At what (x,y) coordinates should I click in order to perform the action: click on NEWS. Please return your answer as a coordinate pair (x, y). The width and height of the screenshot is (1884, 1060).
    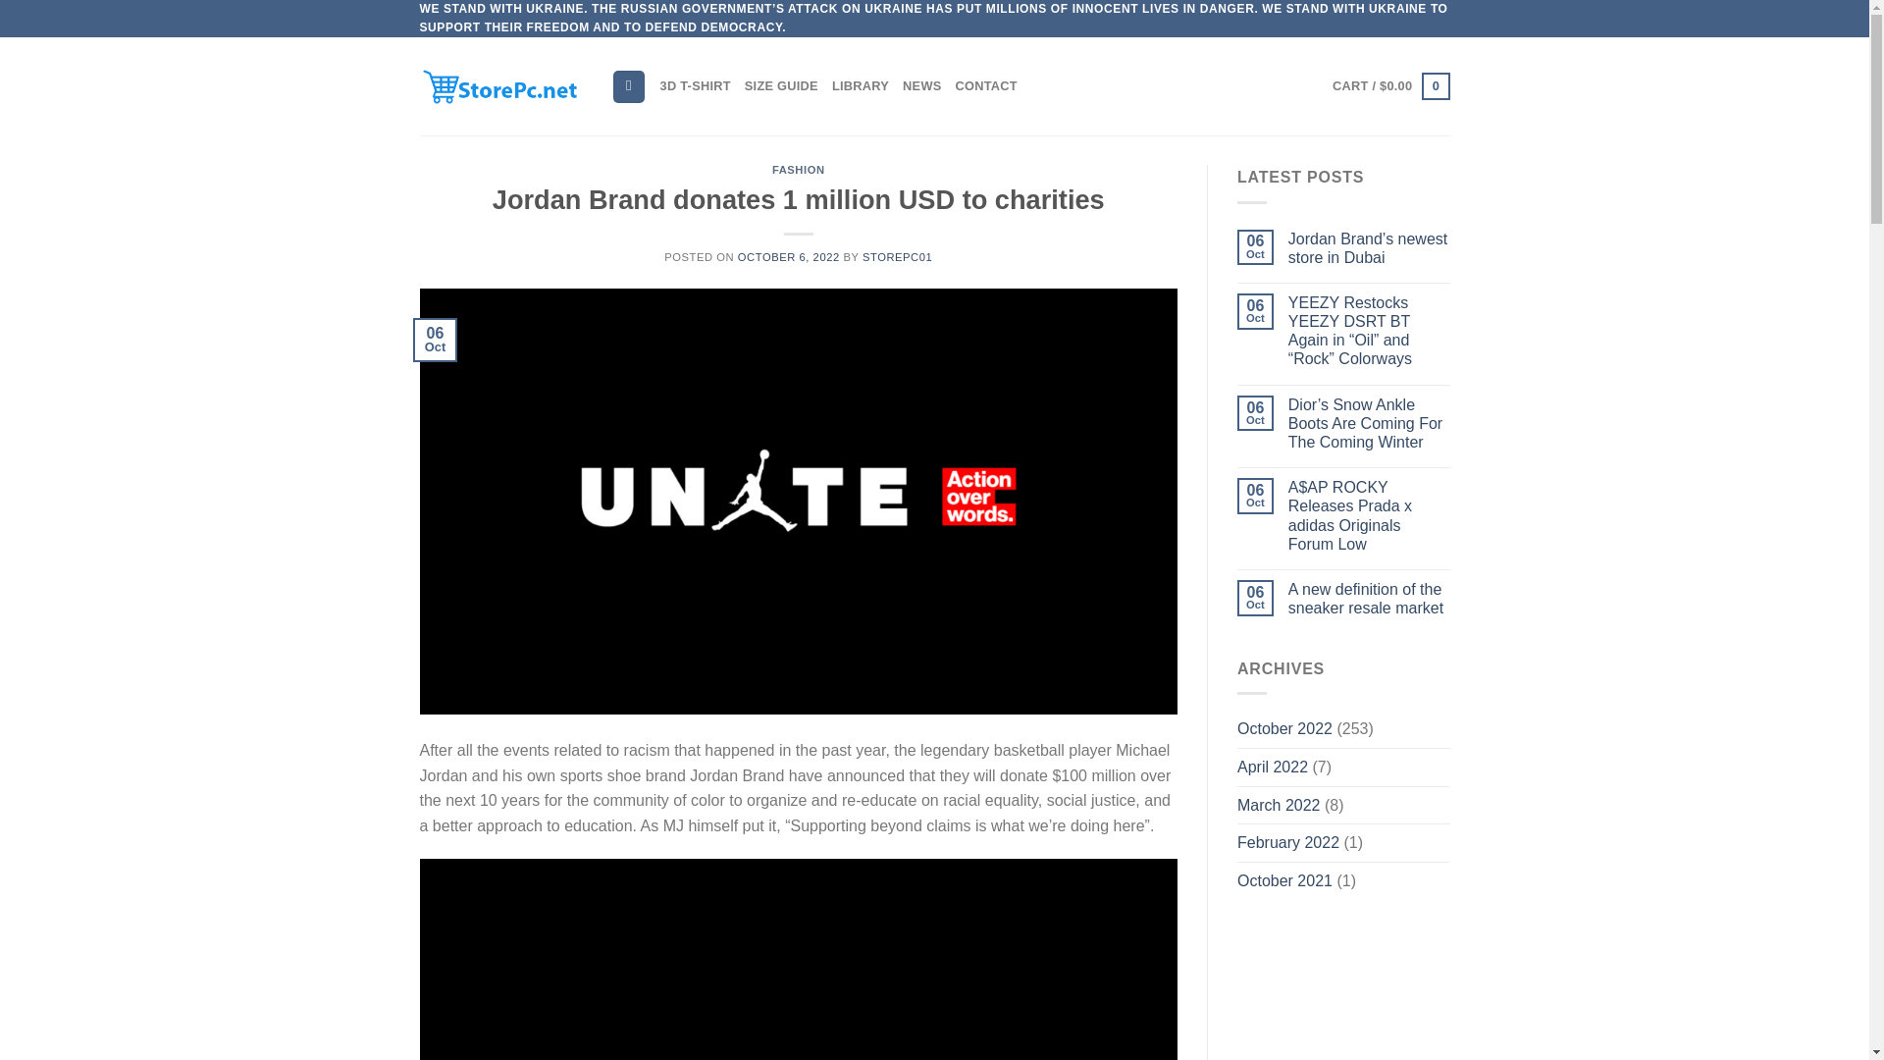
    Looking at the image, I should click on (920, 86).